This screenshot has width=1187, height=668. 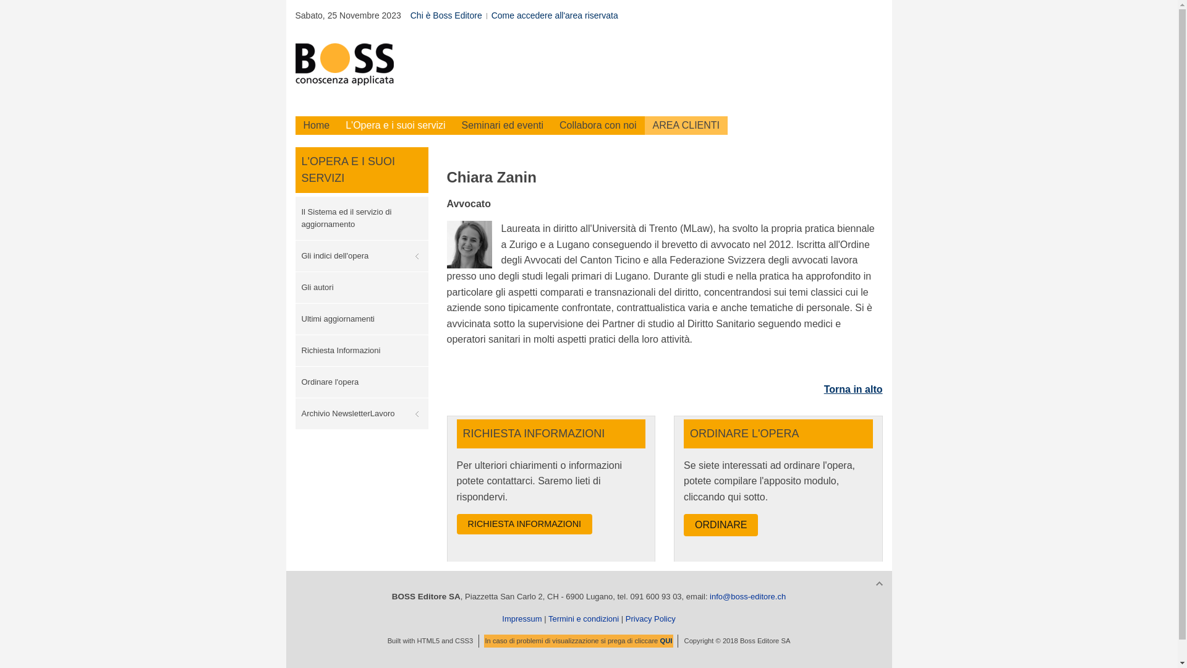 I want to click on Termini e condizioni, so click(x=584, y=619).